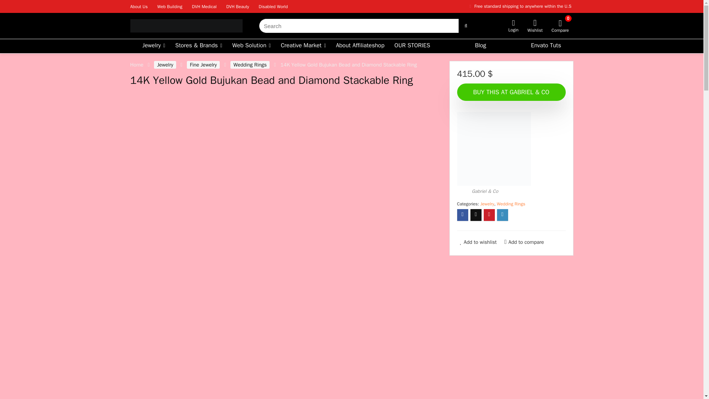 The width and height of the screenshot is (709, 399). Describe the element at coordinates (205, 6) in the screenshot. I see `DVH Medical` at that location.